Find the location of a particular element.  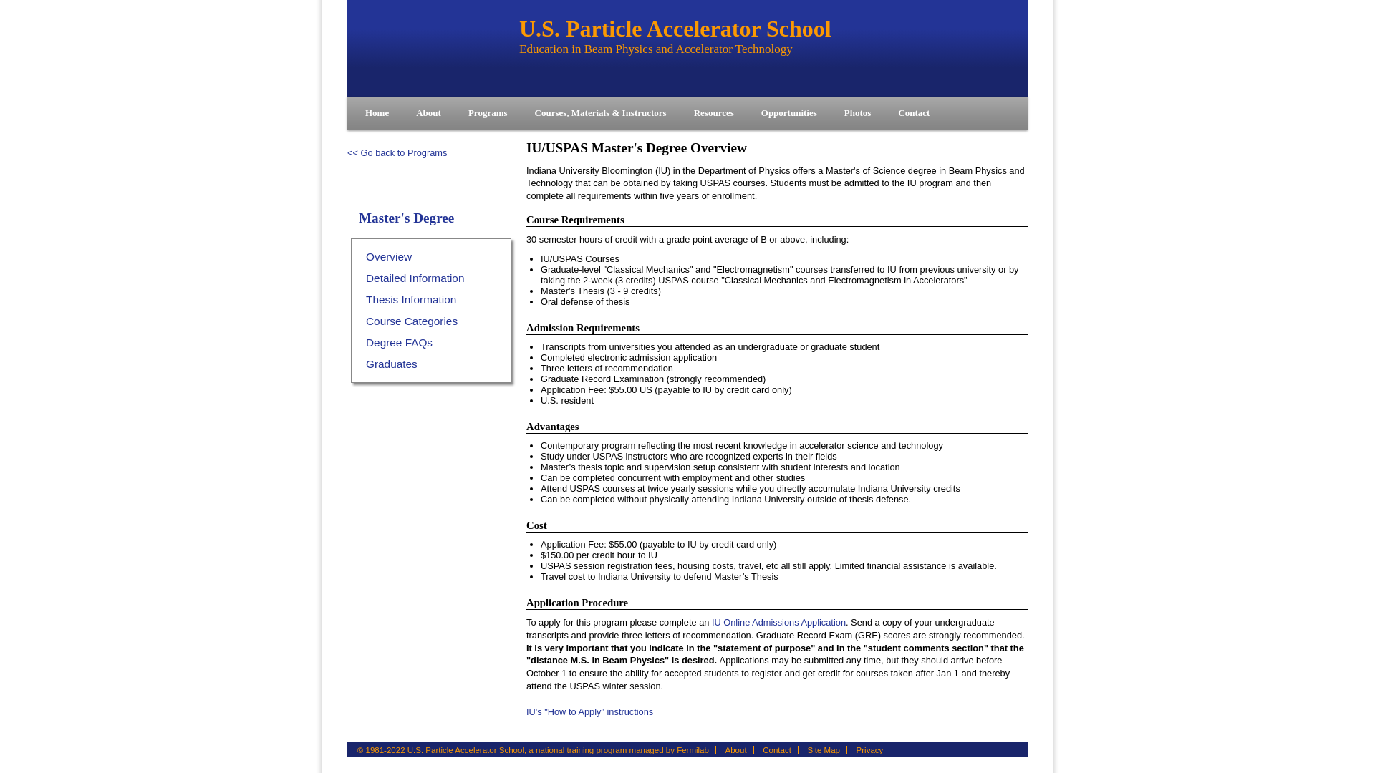

Contact is located at coordinates (914, 112).